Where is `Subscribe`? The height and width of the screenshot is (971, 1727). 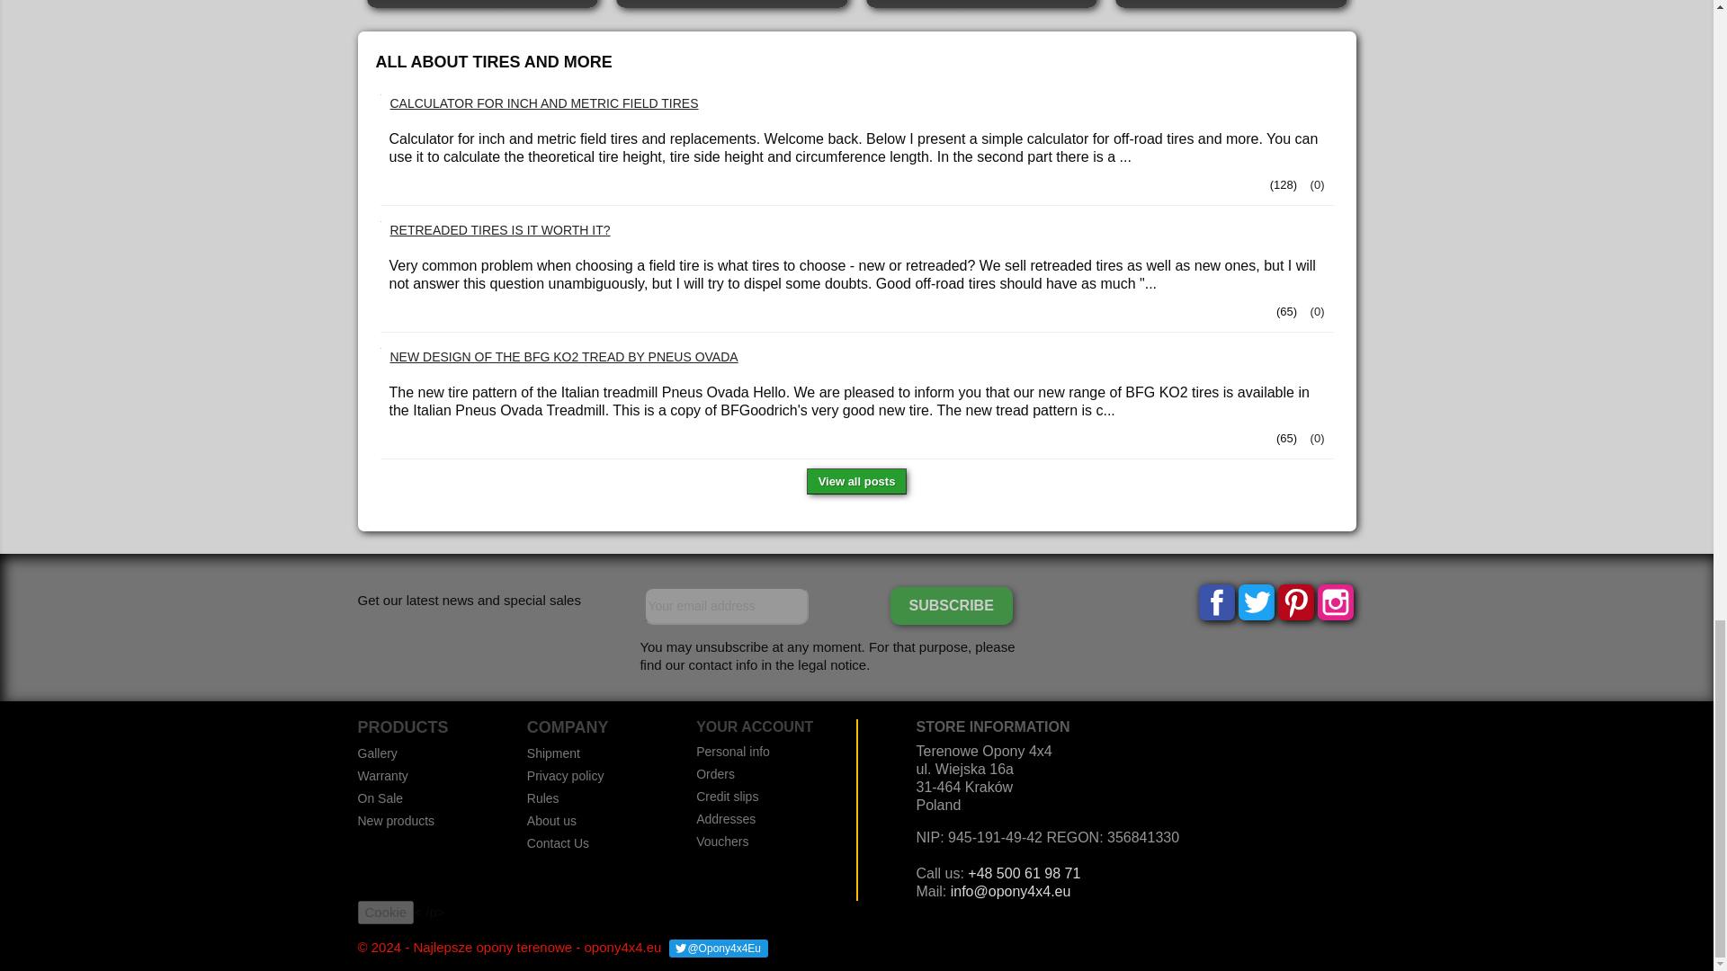 Subscribe is located at coordinates (952, 606).